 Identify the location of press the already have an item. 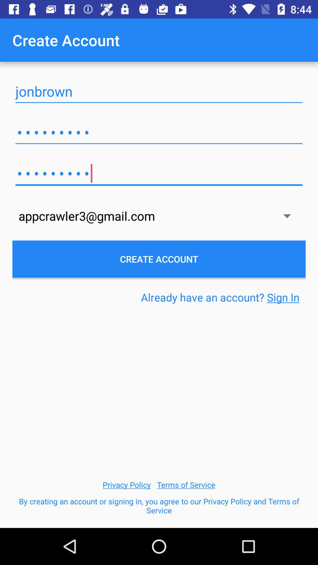
(220, 297).